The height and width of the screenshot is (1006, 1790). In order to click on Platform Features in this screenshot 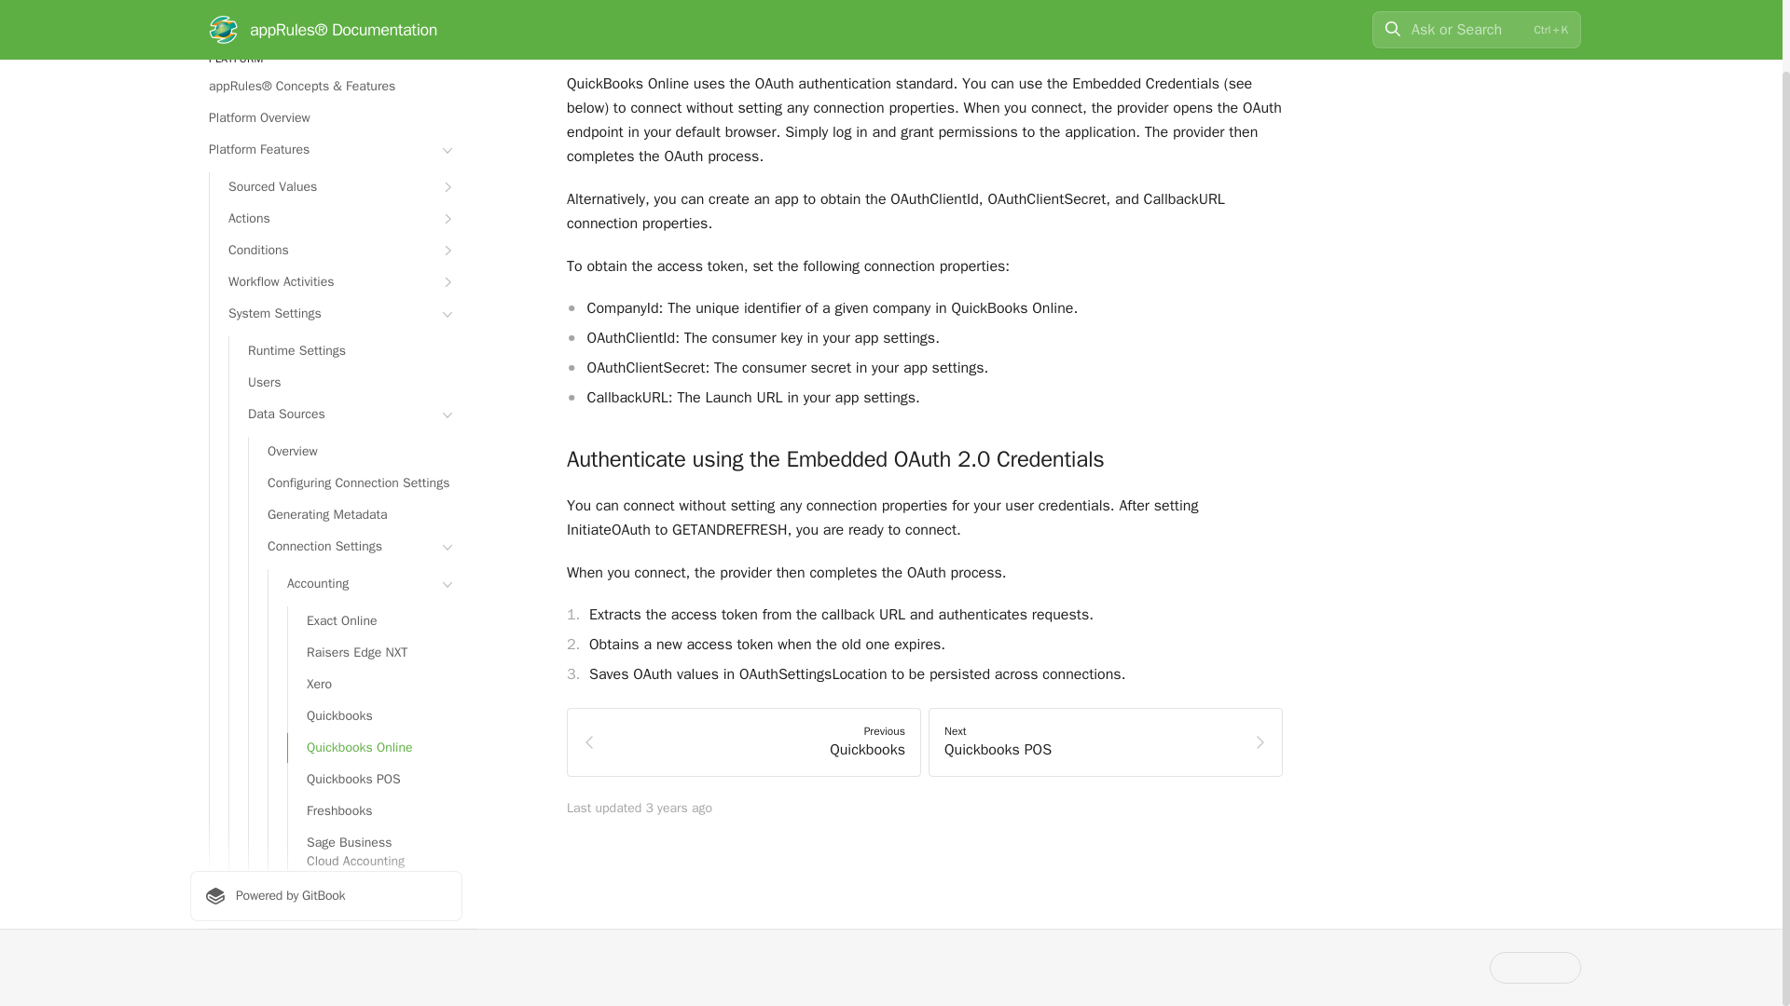, I will do `click(325, 149)`.